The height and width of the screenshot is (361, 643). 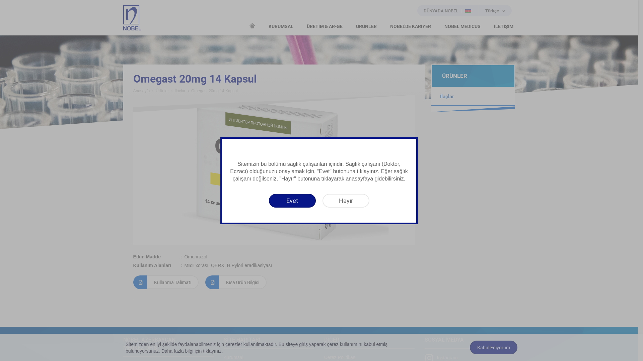 What do you see at coordinates (234, 357) in the screenshot?
I see `Kurumsal` at bounding box center [234, 357].